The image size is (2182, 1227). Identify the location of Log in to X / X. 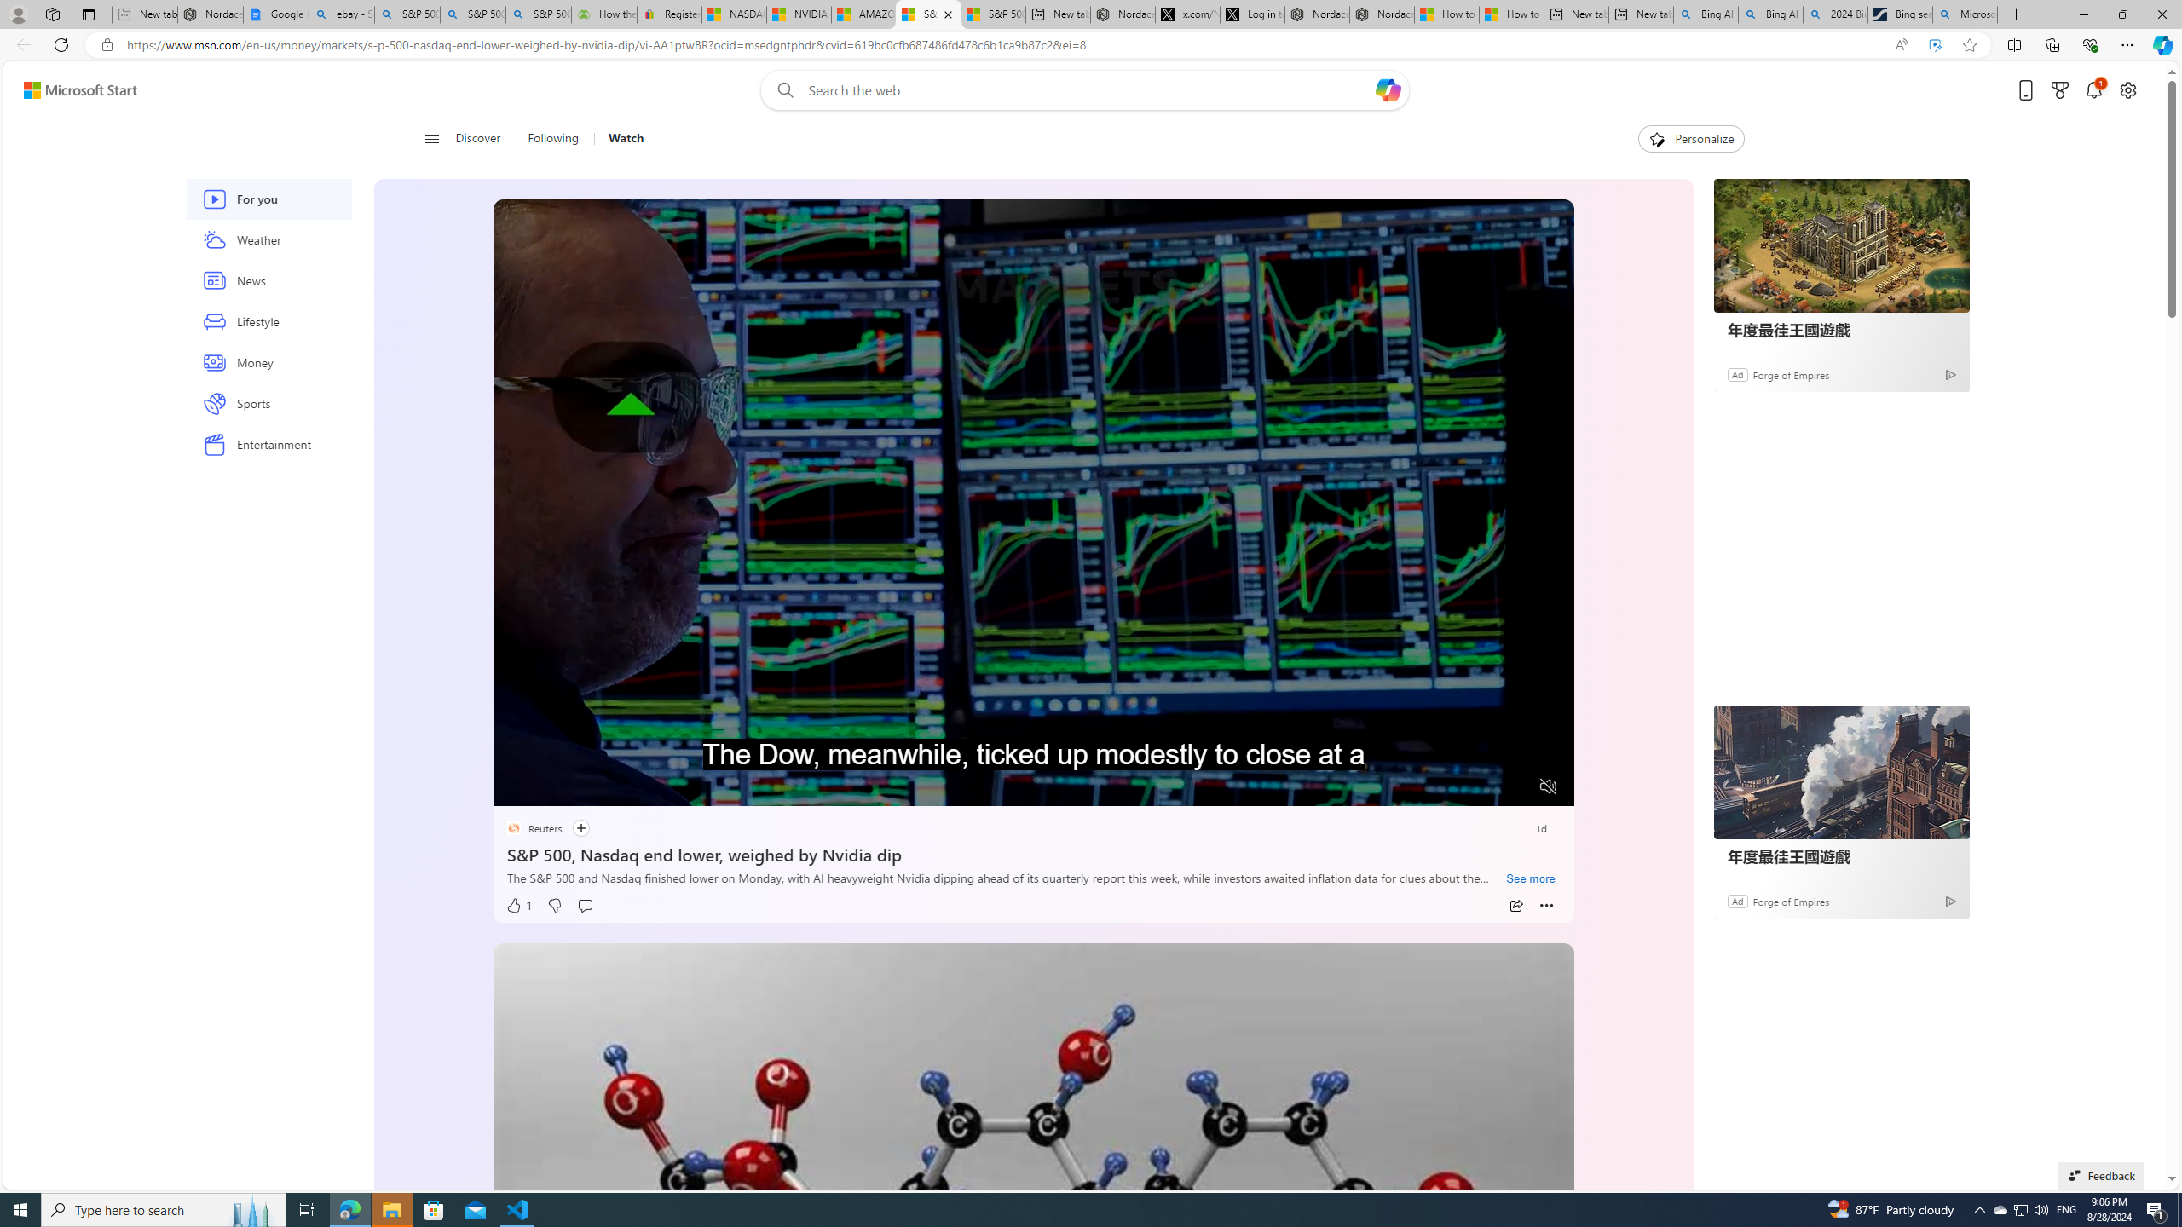
(1252, 14).